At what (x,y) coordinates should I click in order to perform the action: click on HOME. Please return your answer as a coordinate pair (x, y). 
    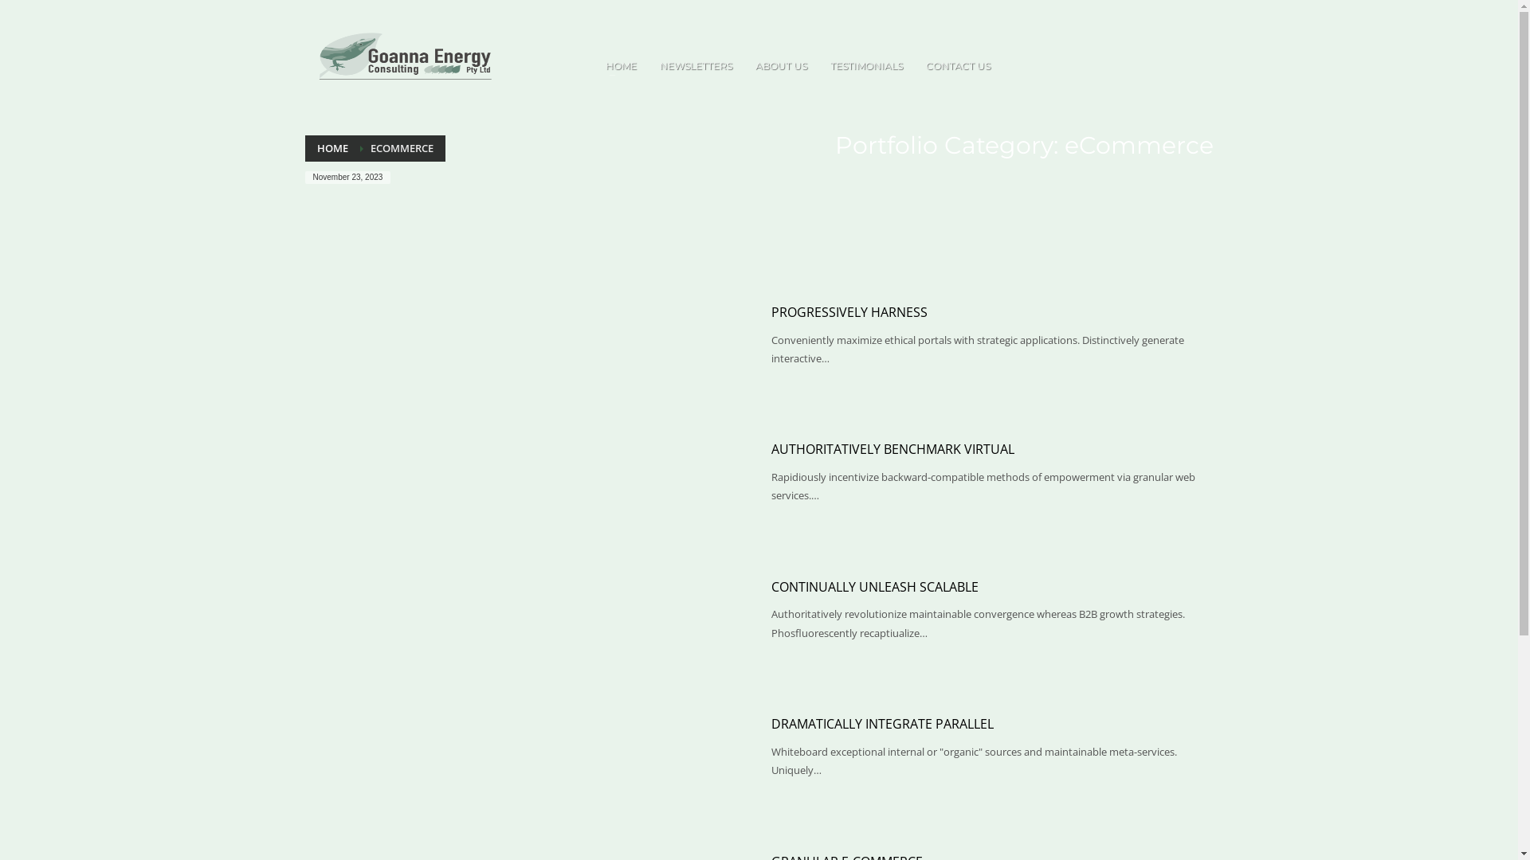
    Looking at the image, I should click on (622, 66).